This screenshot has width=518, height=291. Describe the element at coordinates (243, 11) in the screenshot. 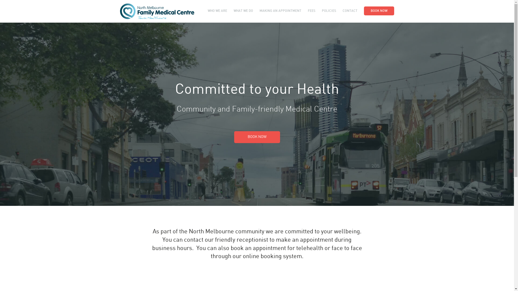

I see `WHAT WE DO` at that location.